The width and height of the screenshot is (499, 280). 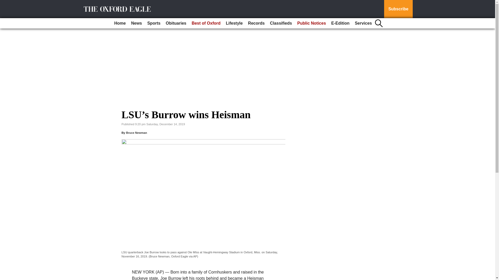 What do you see at coordinates (206, 23) in the screenshot?
I see `Best of Oxford` at bounding box center [206, 23].